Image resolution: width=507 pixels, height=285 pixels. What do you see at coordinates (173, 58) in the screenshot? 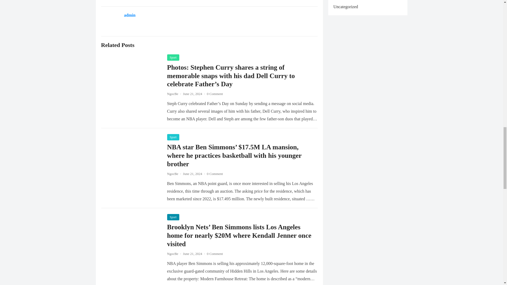
I see `Sport` at bounding box center [173, 58].